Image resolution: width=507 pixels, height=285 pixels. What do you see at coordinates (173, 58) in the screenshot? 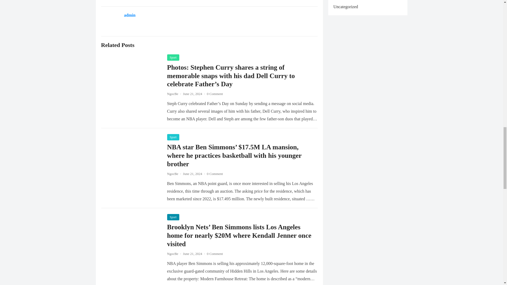
I see `Sport` at bounding box center [173, 58].